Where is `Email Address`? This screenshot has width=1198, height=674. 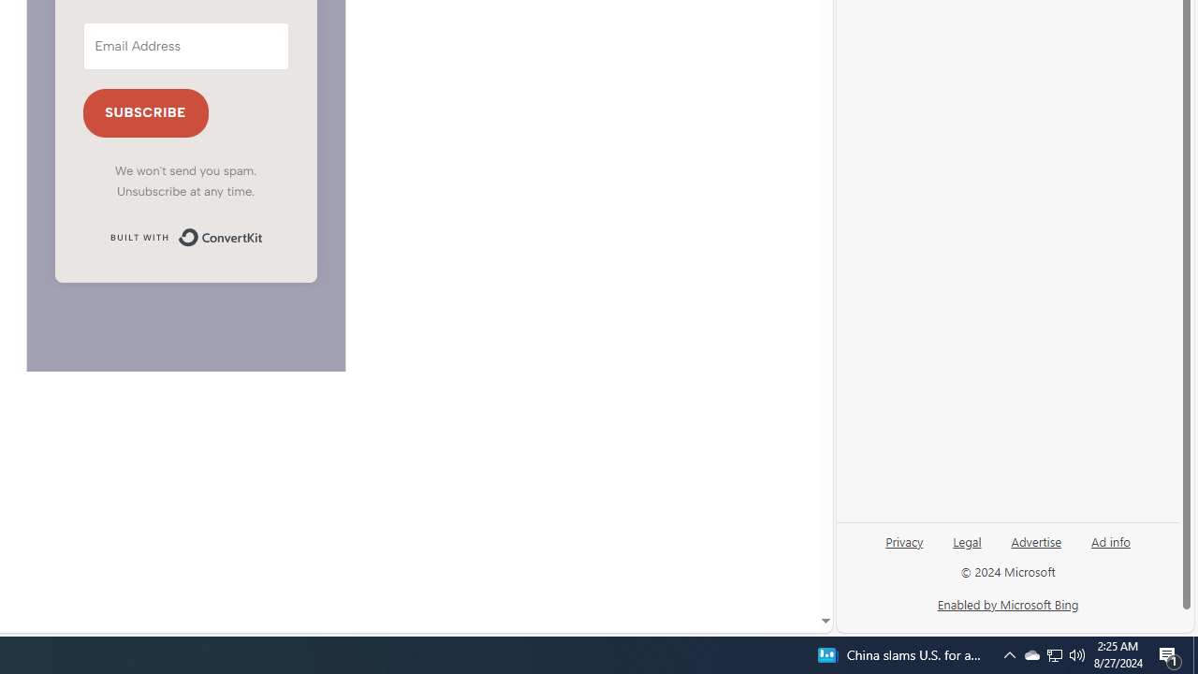
Email Address is located at coordinates (185, 47).